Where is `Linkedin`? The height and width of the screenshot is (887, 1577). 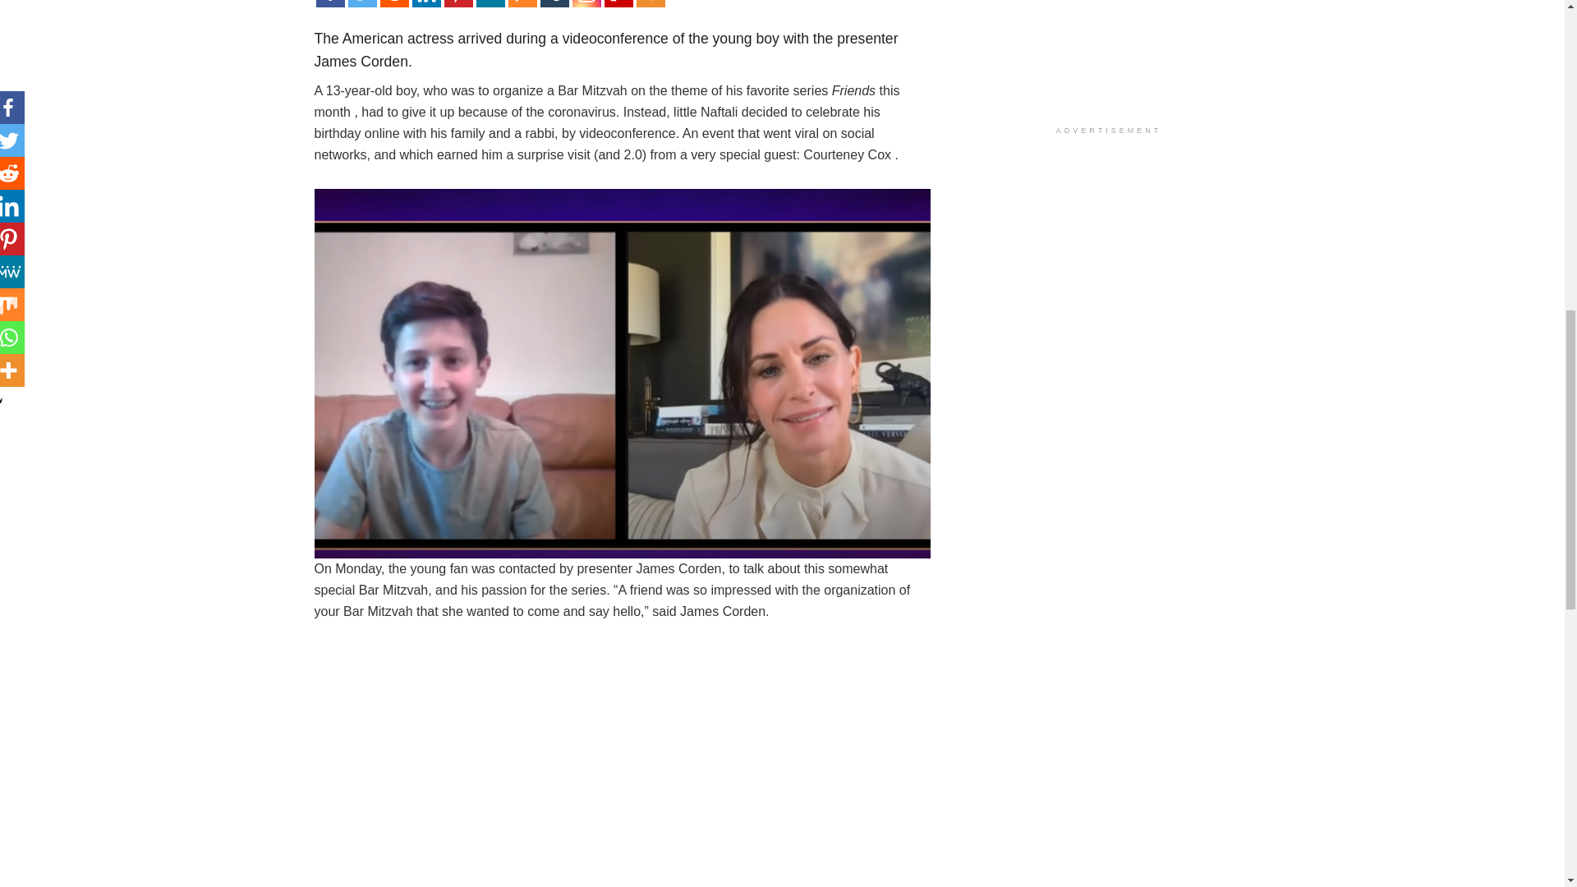 Linkedin is located at coordinates (426, 3).